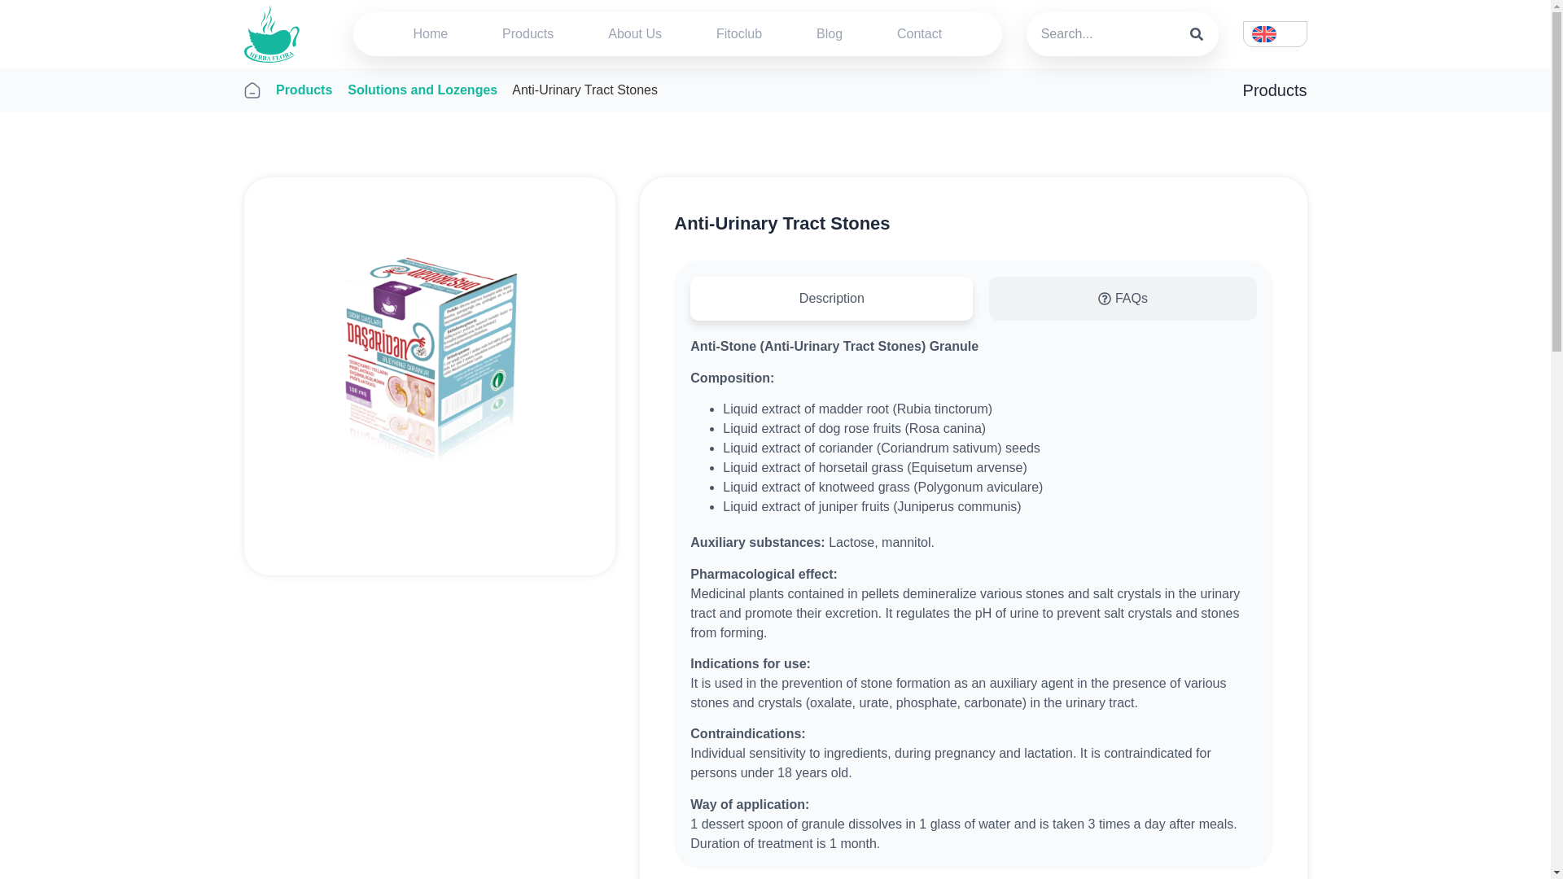 This screenshot has height=879, width=1563. What do you see at coordinates (830, 34) in the screenshot?
I see `Blog` at bounding box center [830, 34].